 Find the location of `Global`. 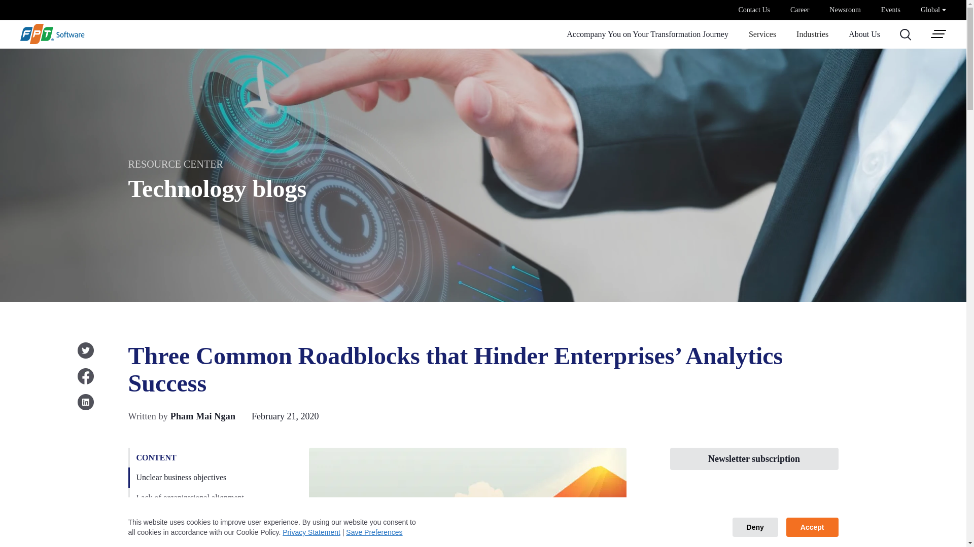

Global is located at coordinates (933, 10).